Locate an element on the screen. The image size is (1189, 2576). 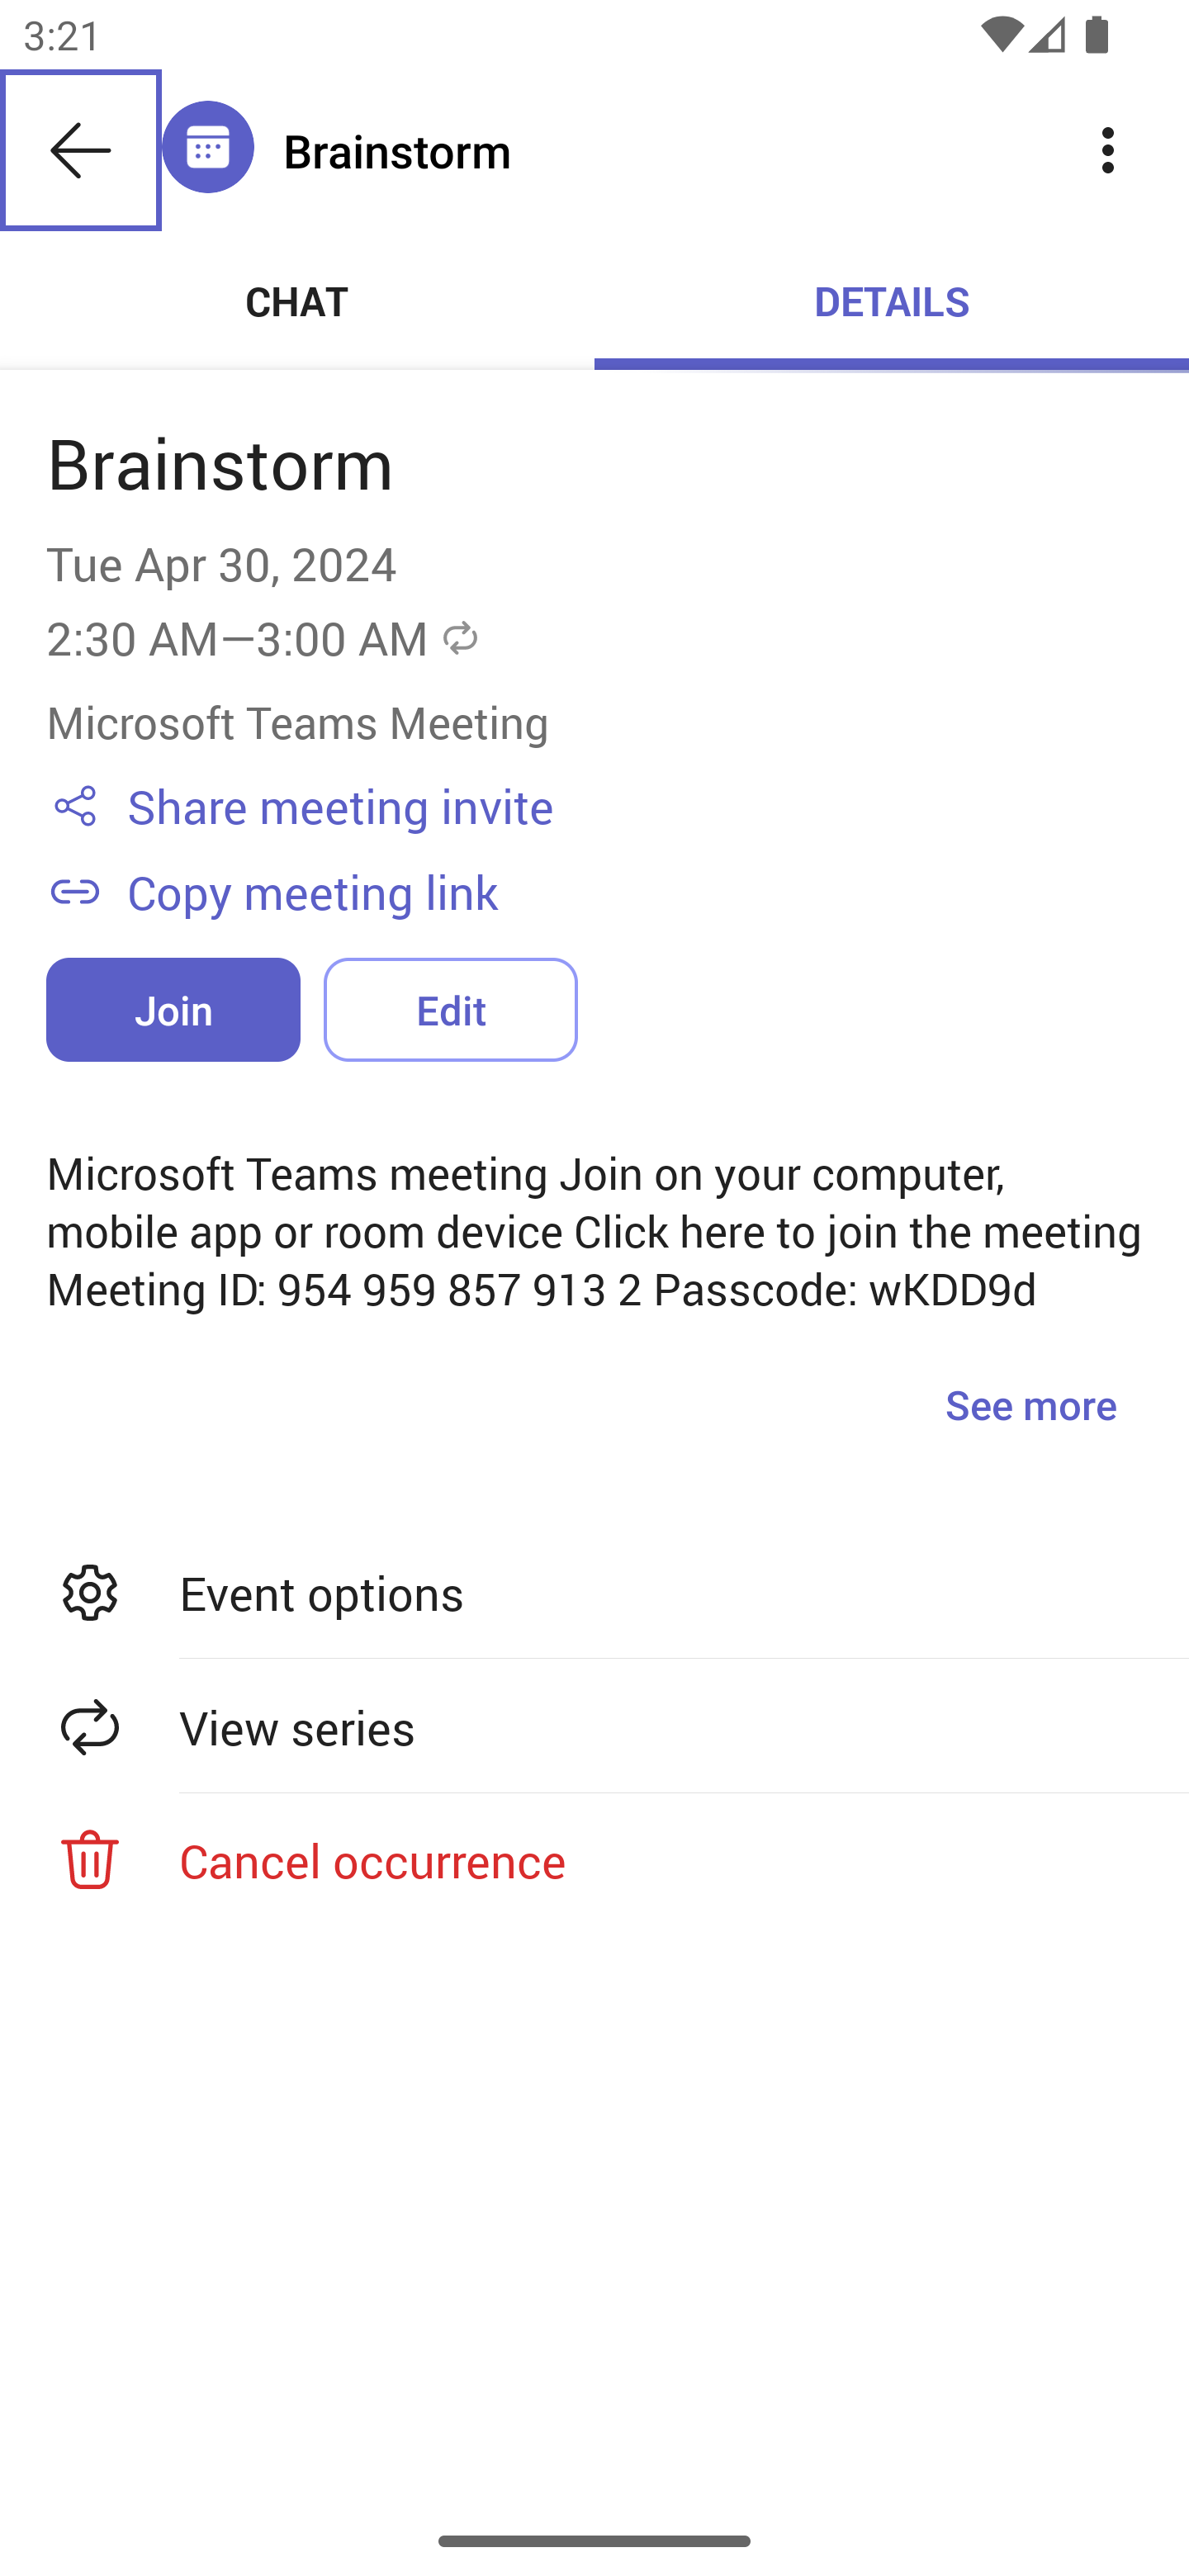
Cancel occurrence button Cancel occurrence is located at coordinates (594, 1859).